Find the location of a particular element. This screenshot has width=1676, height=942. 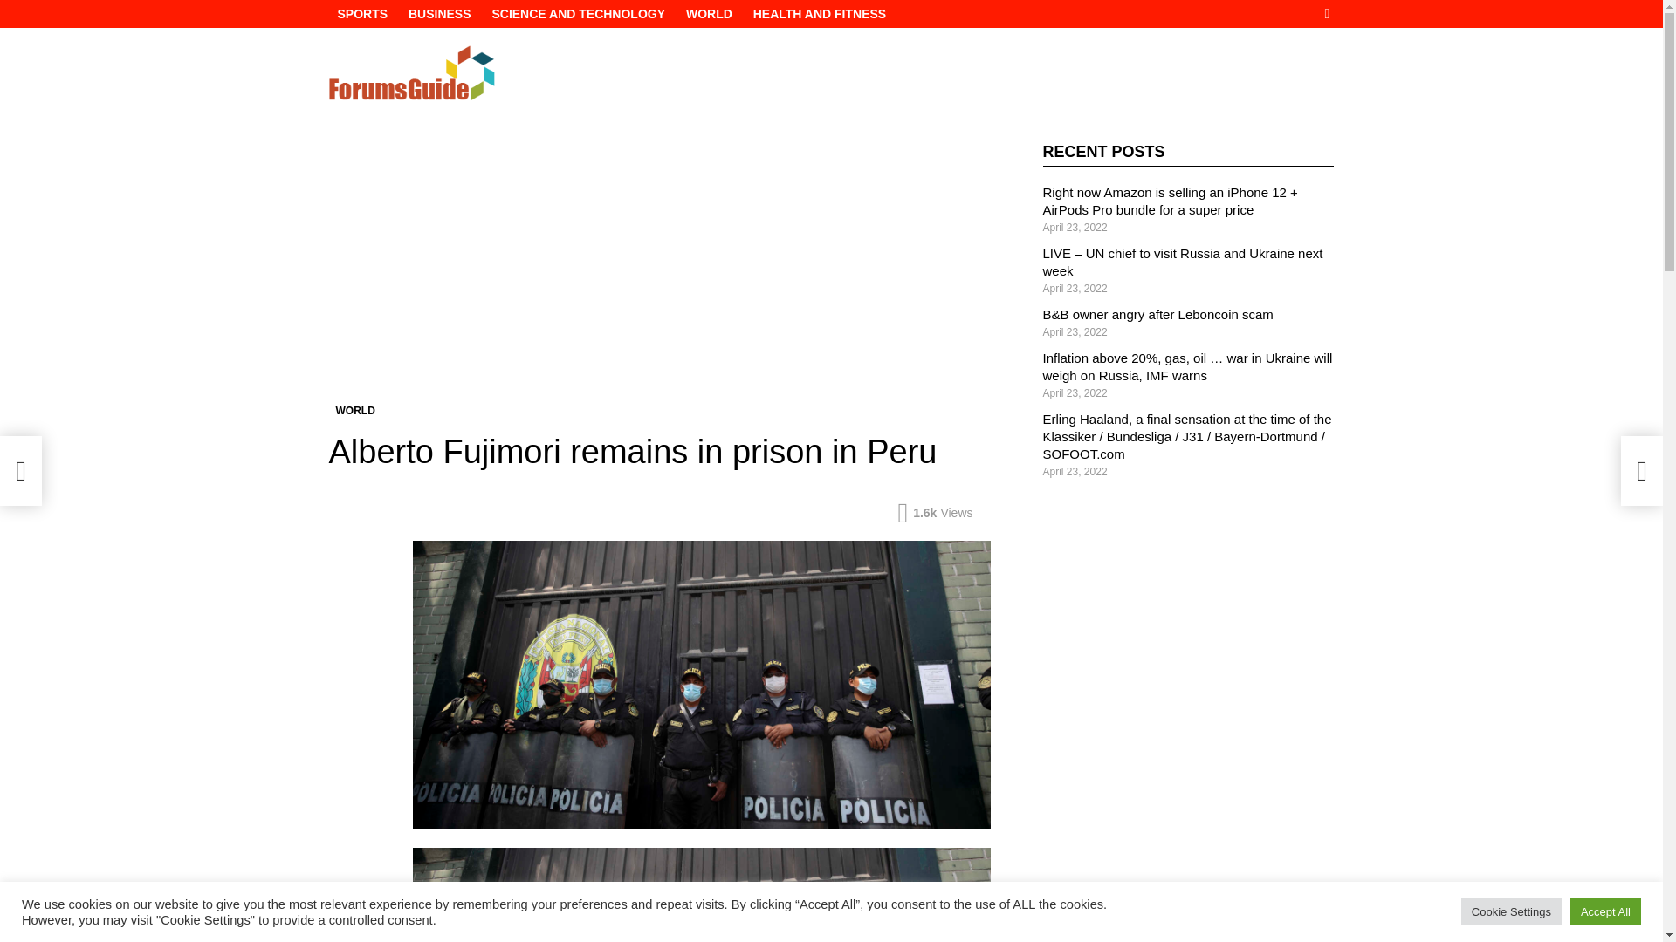

Cookie Settings is located at coordinates (1512, 911).